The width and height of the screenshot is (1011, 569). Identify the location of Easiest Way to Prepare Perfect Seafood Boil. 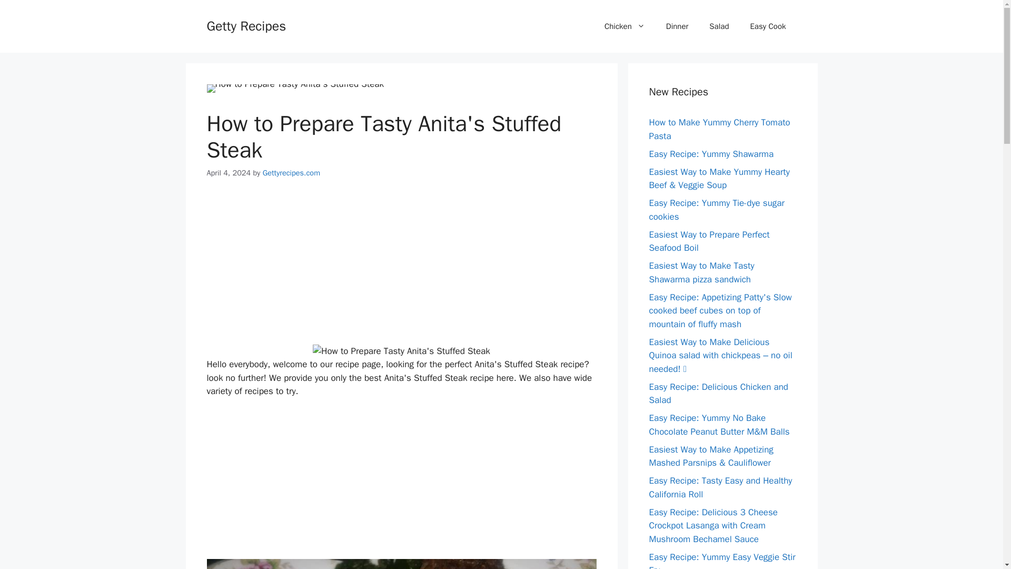
(709, 241).